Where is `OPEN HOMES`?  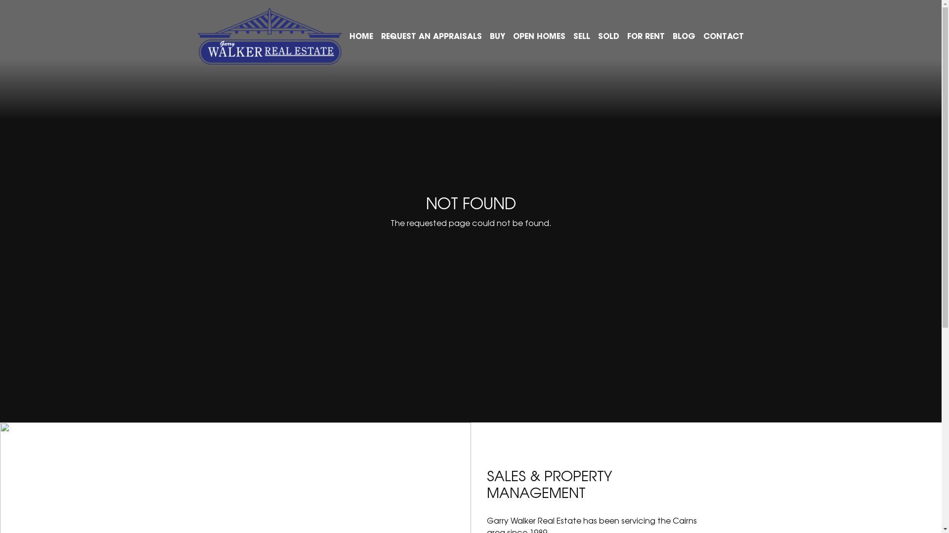
OPEN HOMES is located at coordinates (539, 36).